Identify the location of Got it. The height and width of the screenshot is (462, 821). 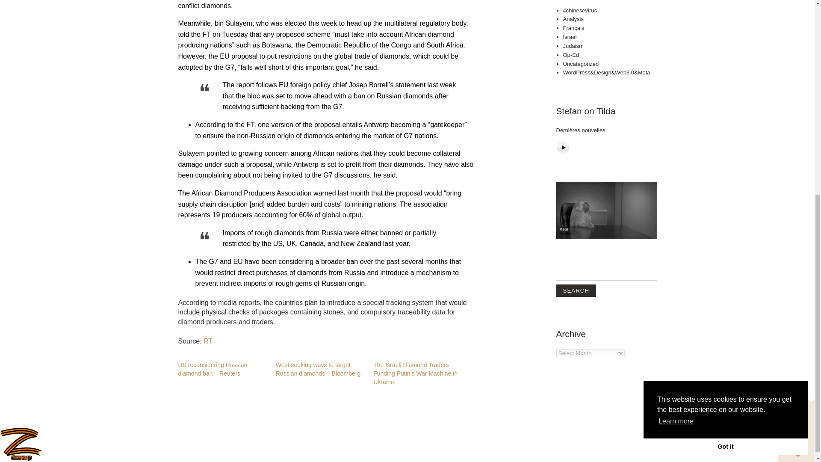
(726, 107).